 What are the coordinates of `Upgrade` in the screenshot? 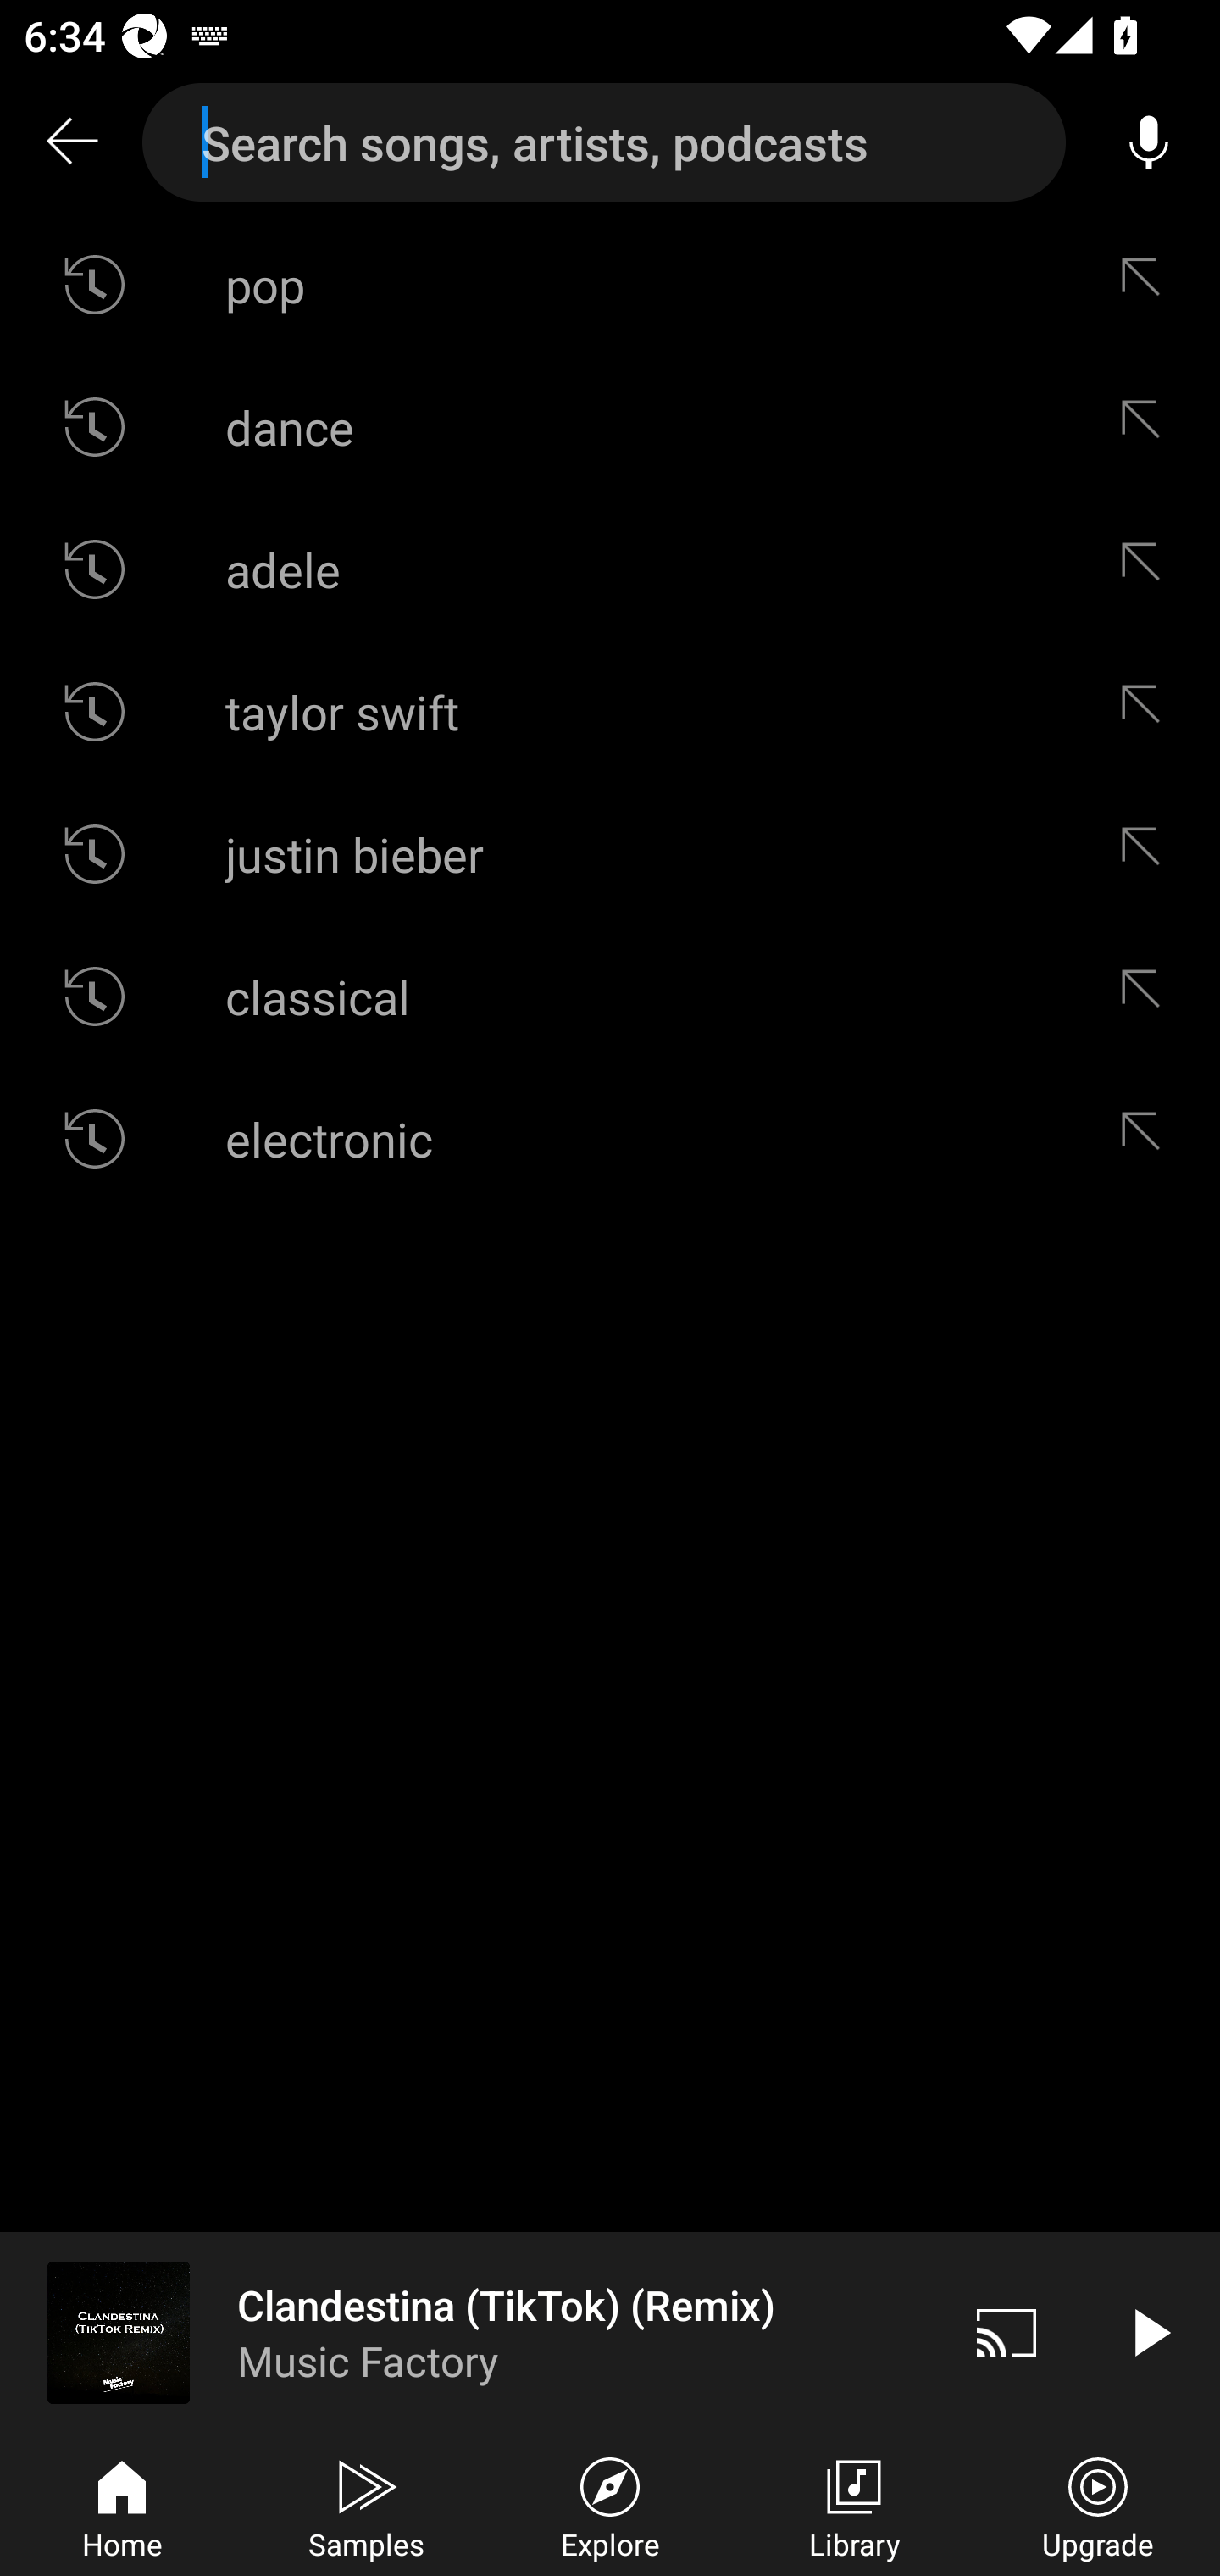 It's located at (1098, 2505).